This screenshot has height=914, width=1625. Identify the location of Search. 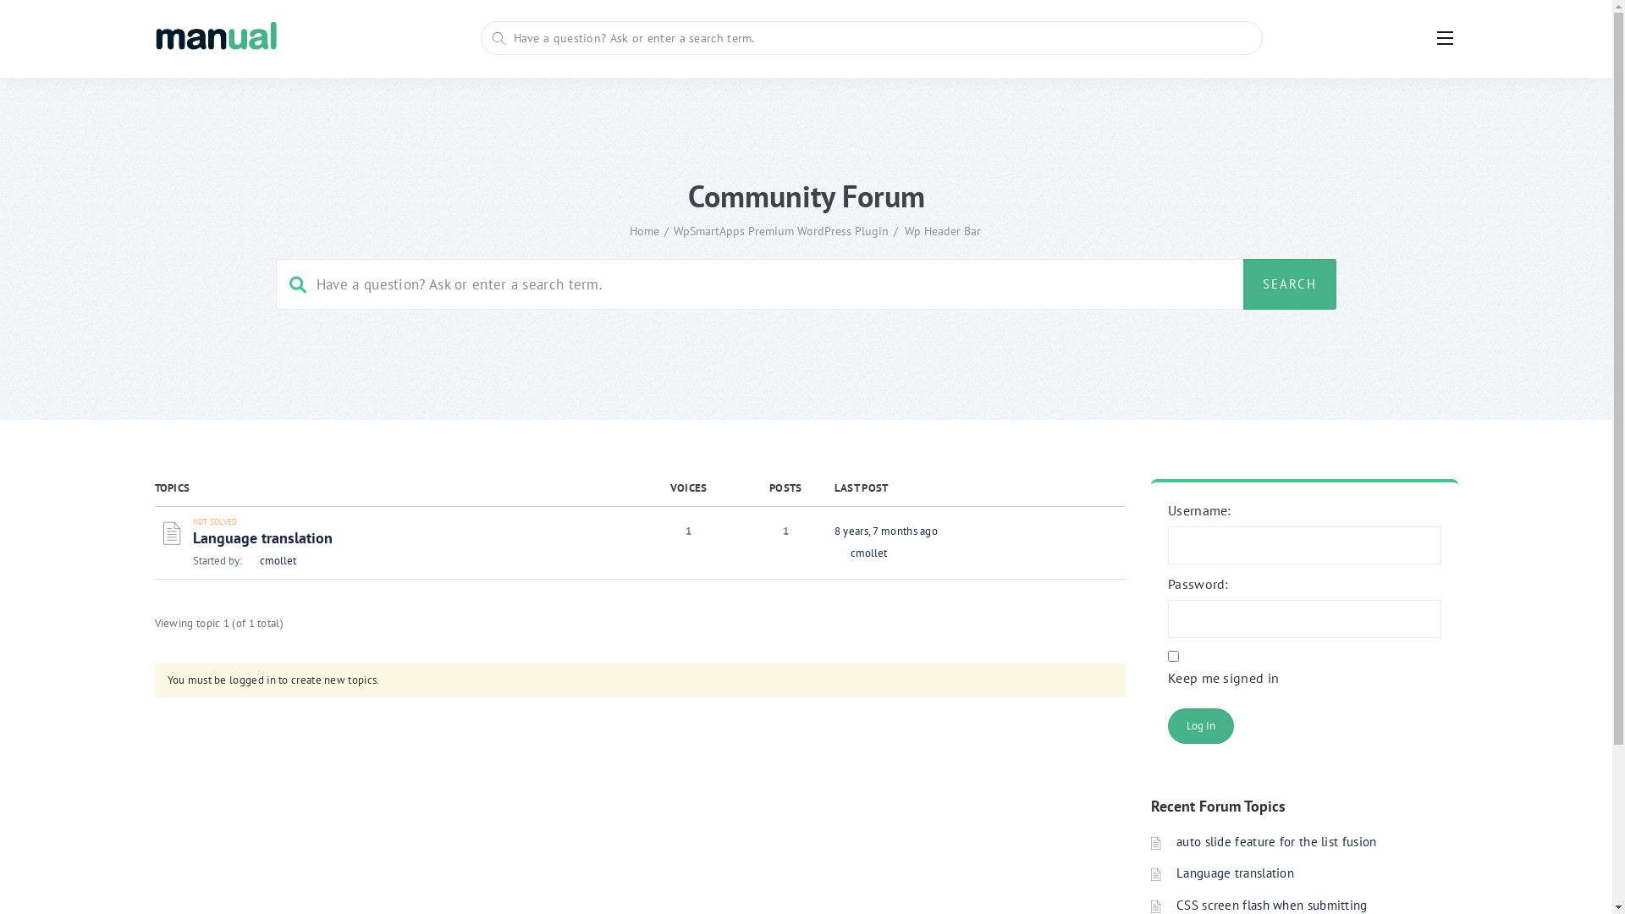
(1290, 284).